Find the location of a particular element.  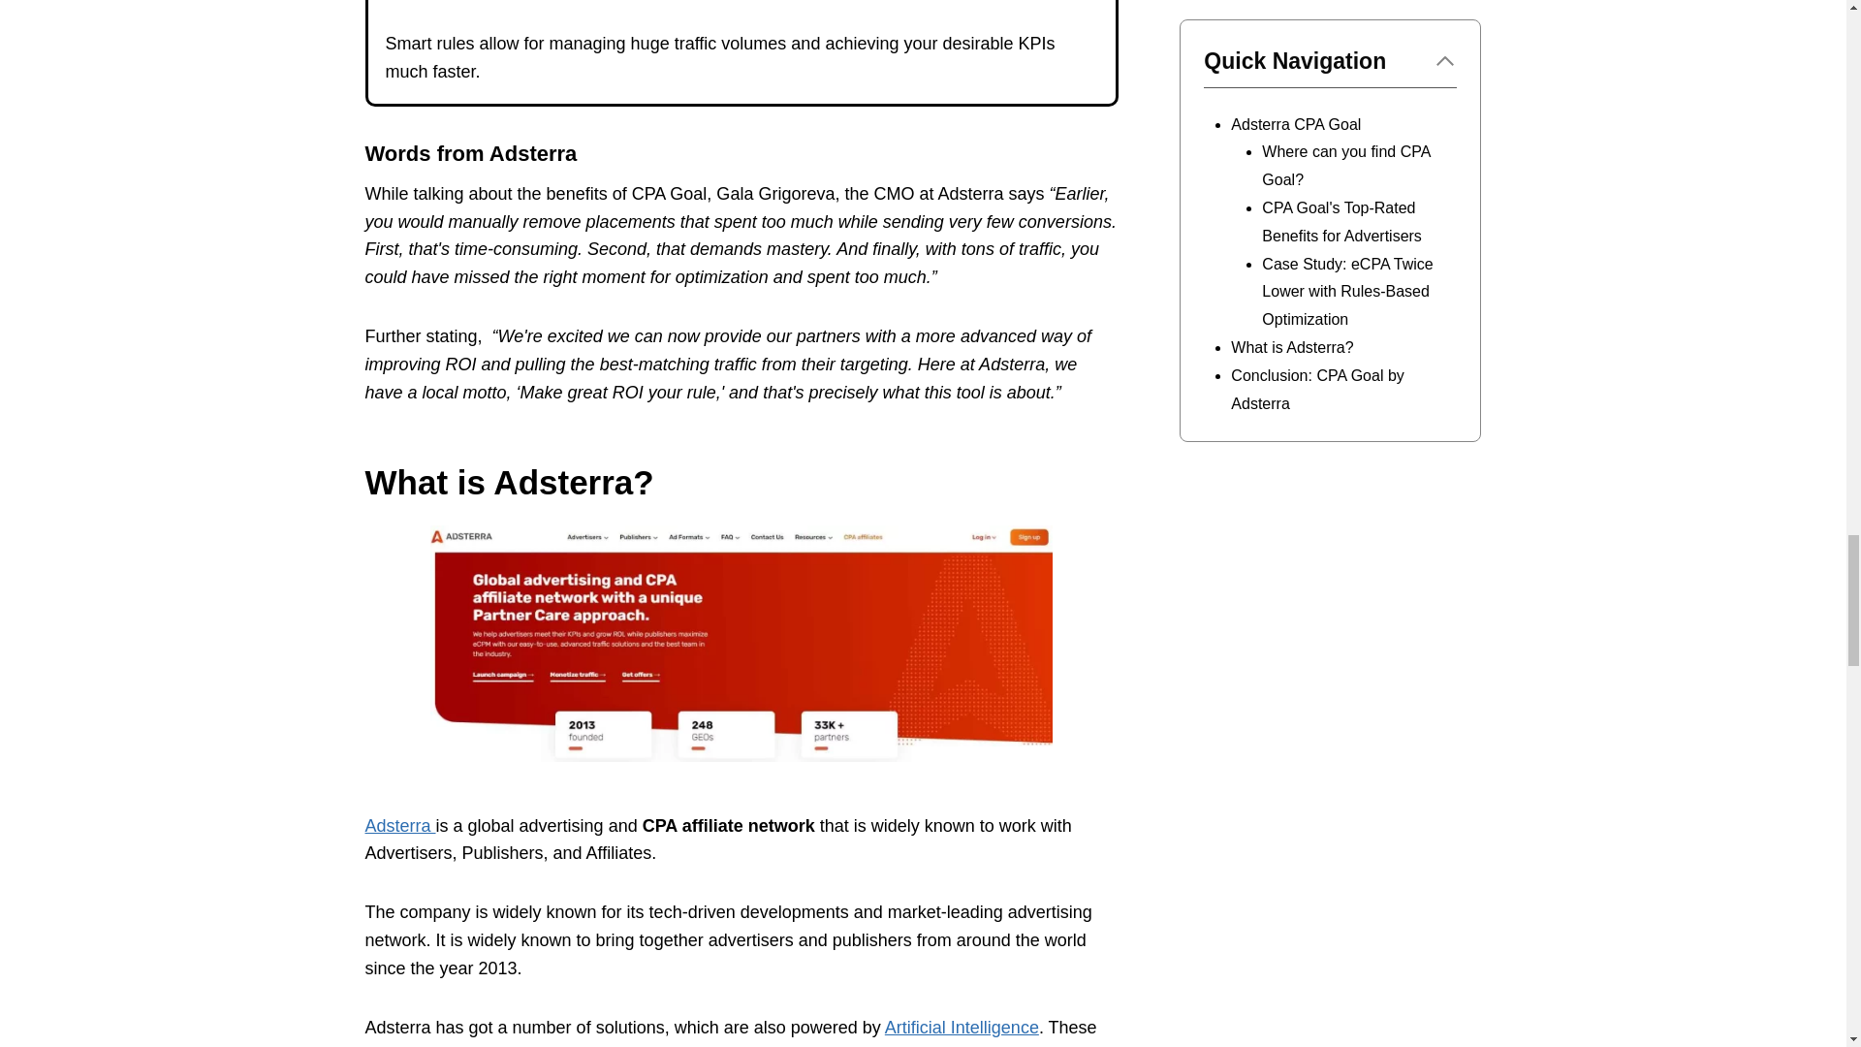

Reach your Target CPA with Adsterra CPA Goal: Great ROI? 3 is located at coordinates (741, 644).